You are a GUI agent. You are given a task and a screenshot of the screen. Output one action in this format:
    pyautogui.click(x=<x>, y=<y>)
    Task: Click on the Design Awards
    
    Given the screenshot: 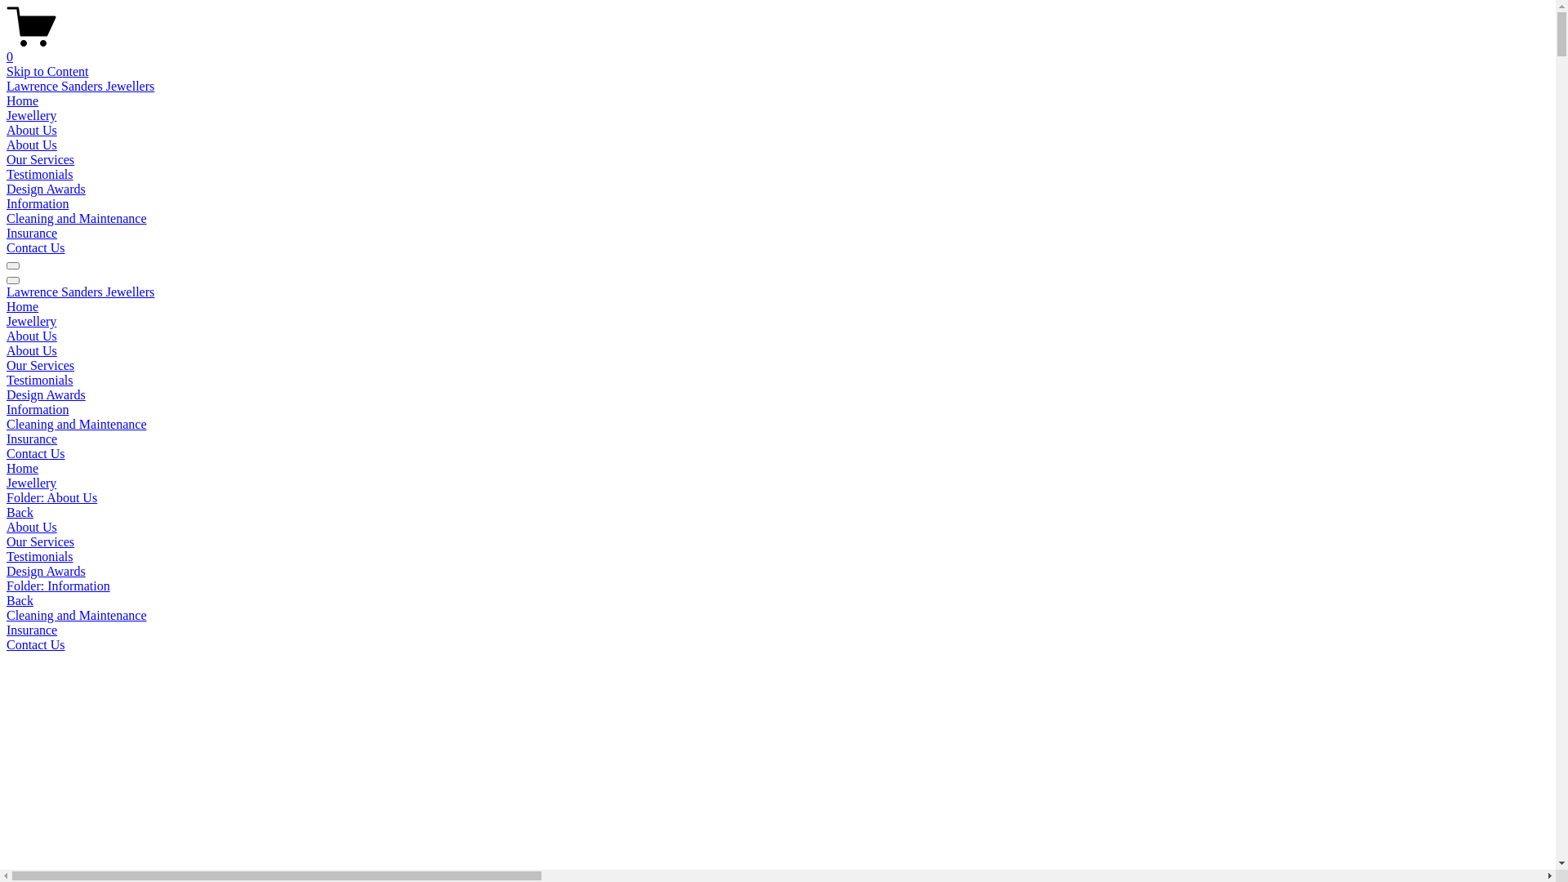 What is the action you would take?
    pyautogui.click(x=777, y=572)
    